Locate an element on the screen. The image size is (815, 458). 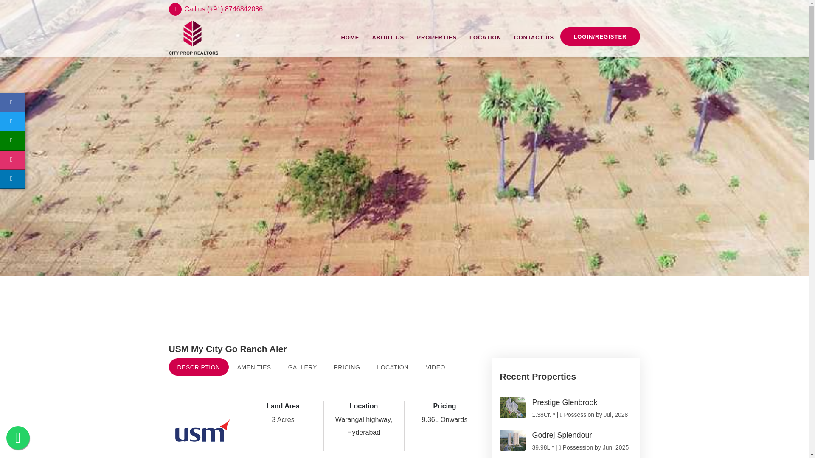
ABOUT US is located at coordinates (388, 37).